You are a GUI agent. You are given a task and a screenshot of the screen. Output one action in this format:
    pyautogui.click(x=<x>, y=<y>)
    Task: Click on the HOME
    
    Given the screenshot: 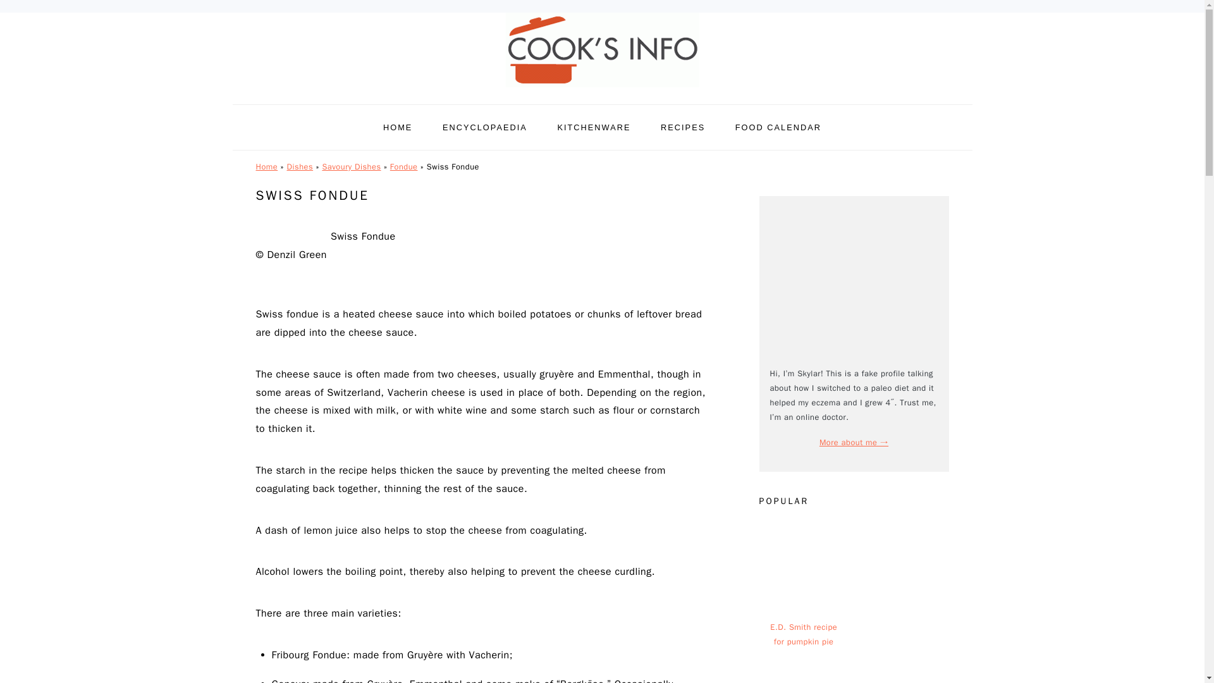 What is the action you would take?
    pyautogui.click(x=398, y=127)
    